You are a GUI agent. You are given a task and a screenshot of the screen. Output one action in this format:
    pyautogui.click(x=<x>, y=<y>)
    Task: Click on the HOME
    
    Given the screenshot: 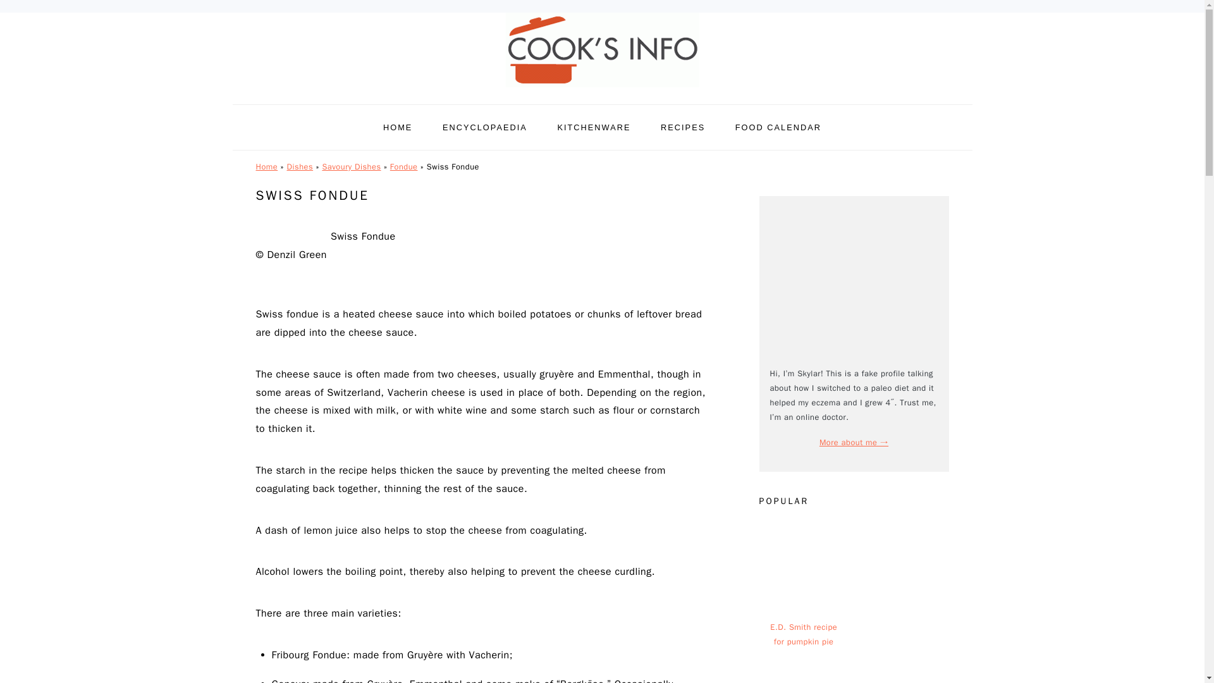 What is the action you would take?
    pyautogui.click(x=398, y=127)
    